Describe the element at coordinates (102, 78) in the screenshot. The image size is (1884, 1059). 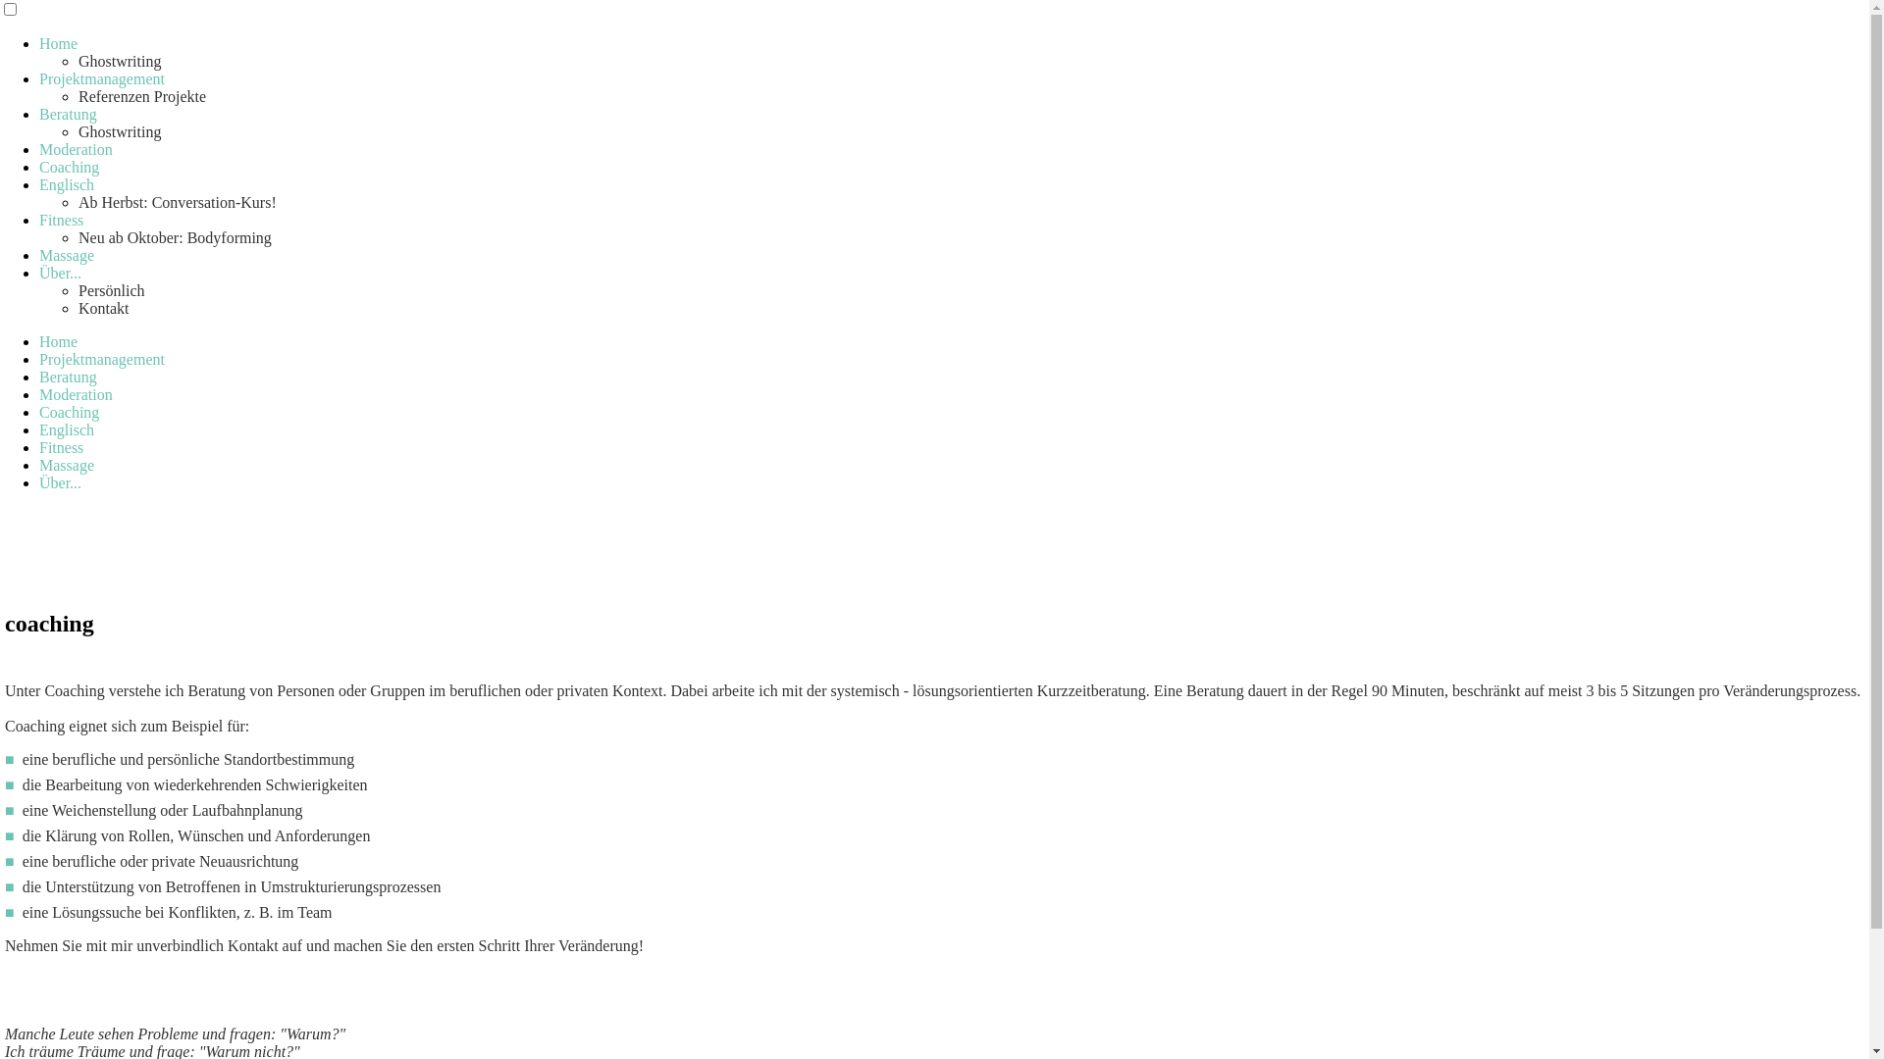
I see `Projektmanagement` at that location.